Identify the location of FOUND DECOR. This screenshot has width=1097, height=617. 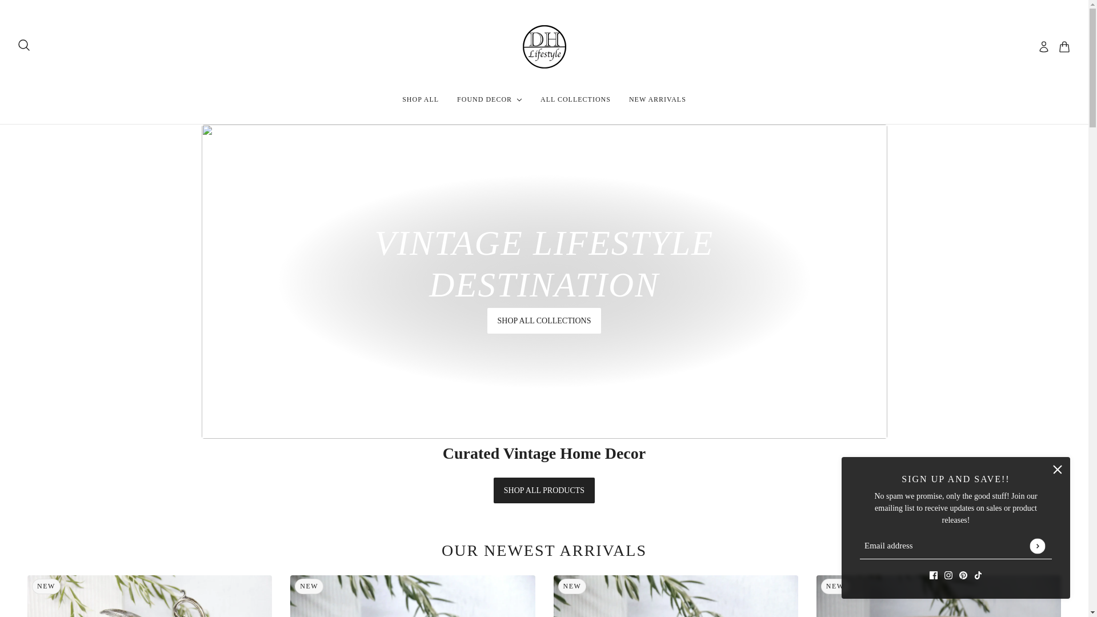
(489, 99).